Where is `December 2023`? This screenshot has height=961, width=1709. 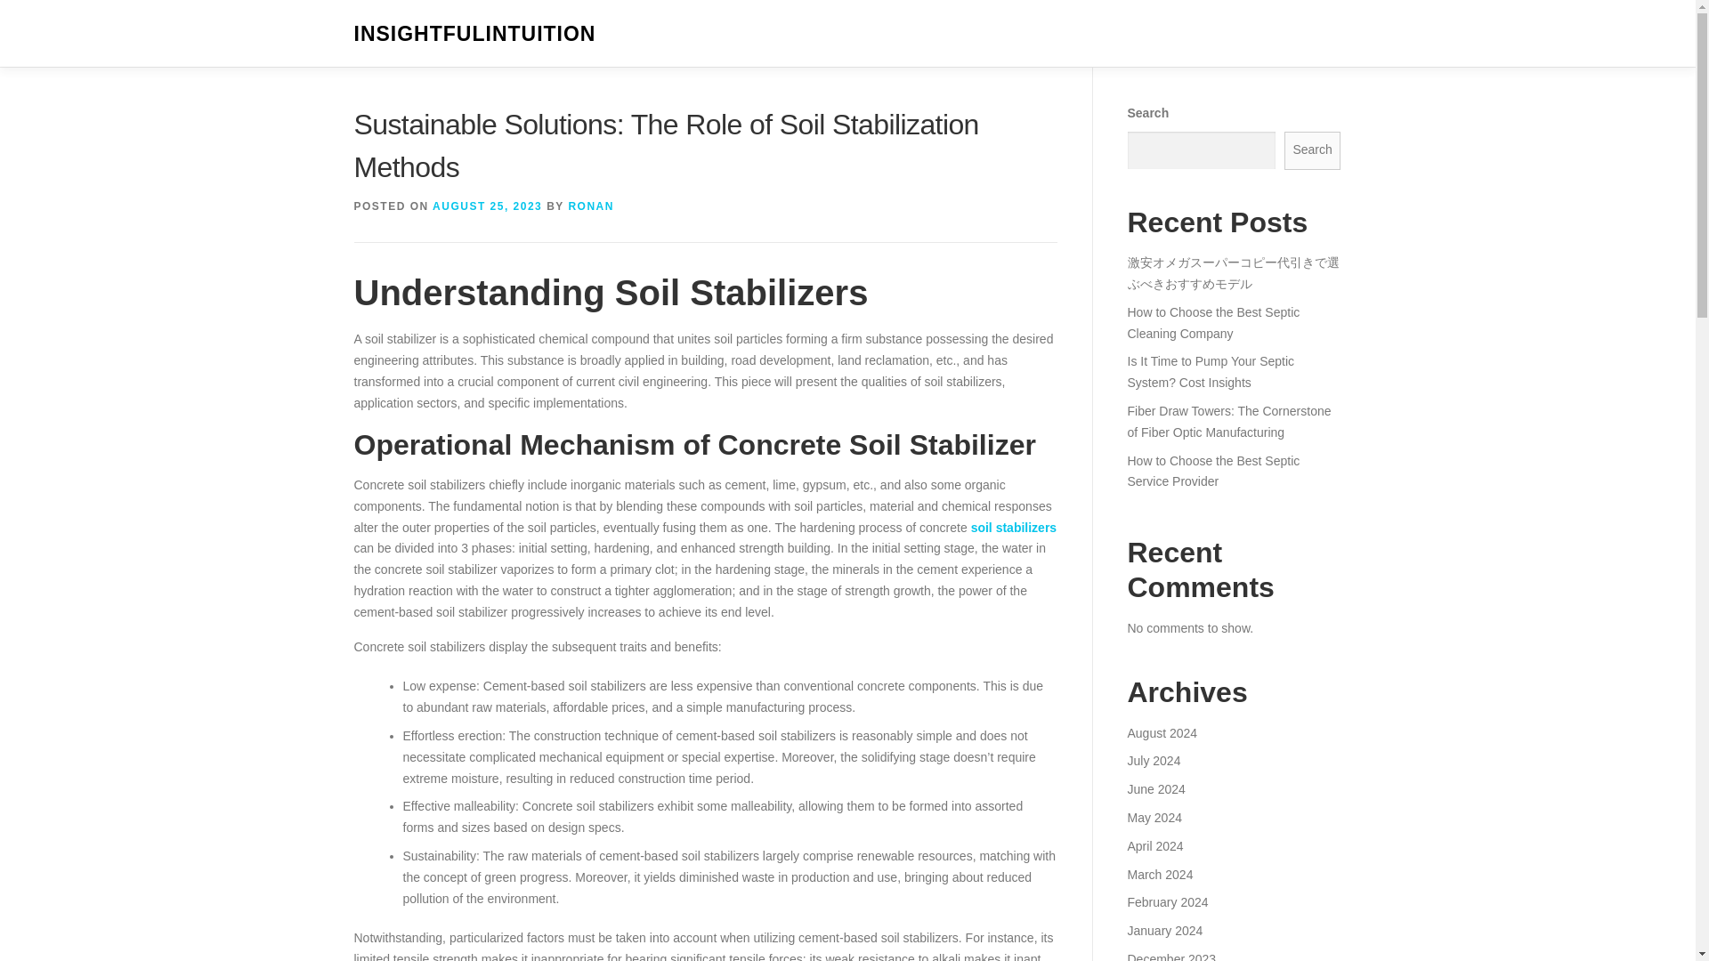 December 2023 is located at coordinates (1170, 957).